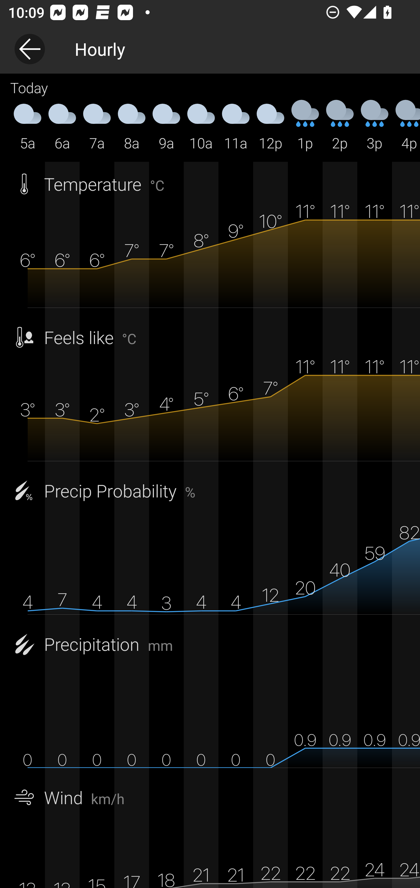 Image resolution: width=420 pixels, height=888 pixels. Describe the element at coordinates (305, 126) in the screenshot. I see `1p` at that location.